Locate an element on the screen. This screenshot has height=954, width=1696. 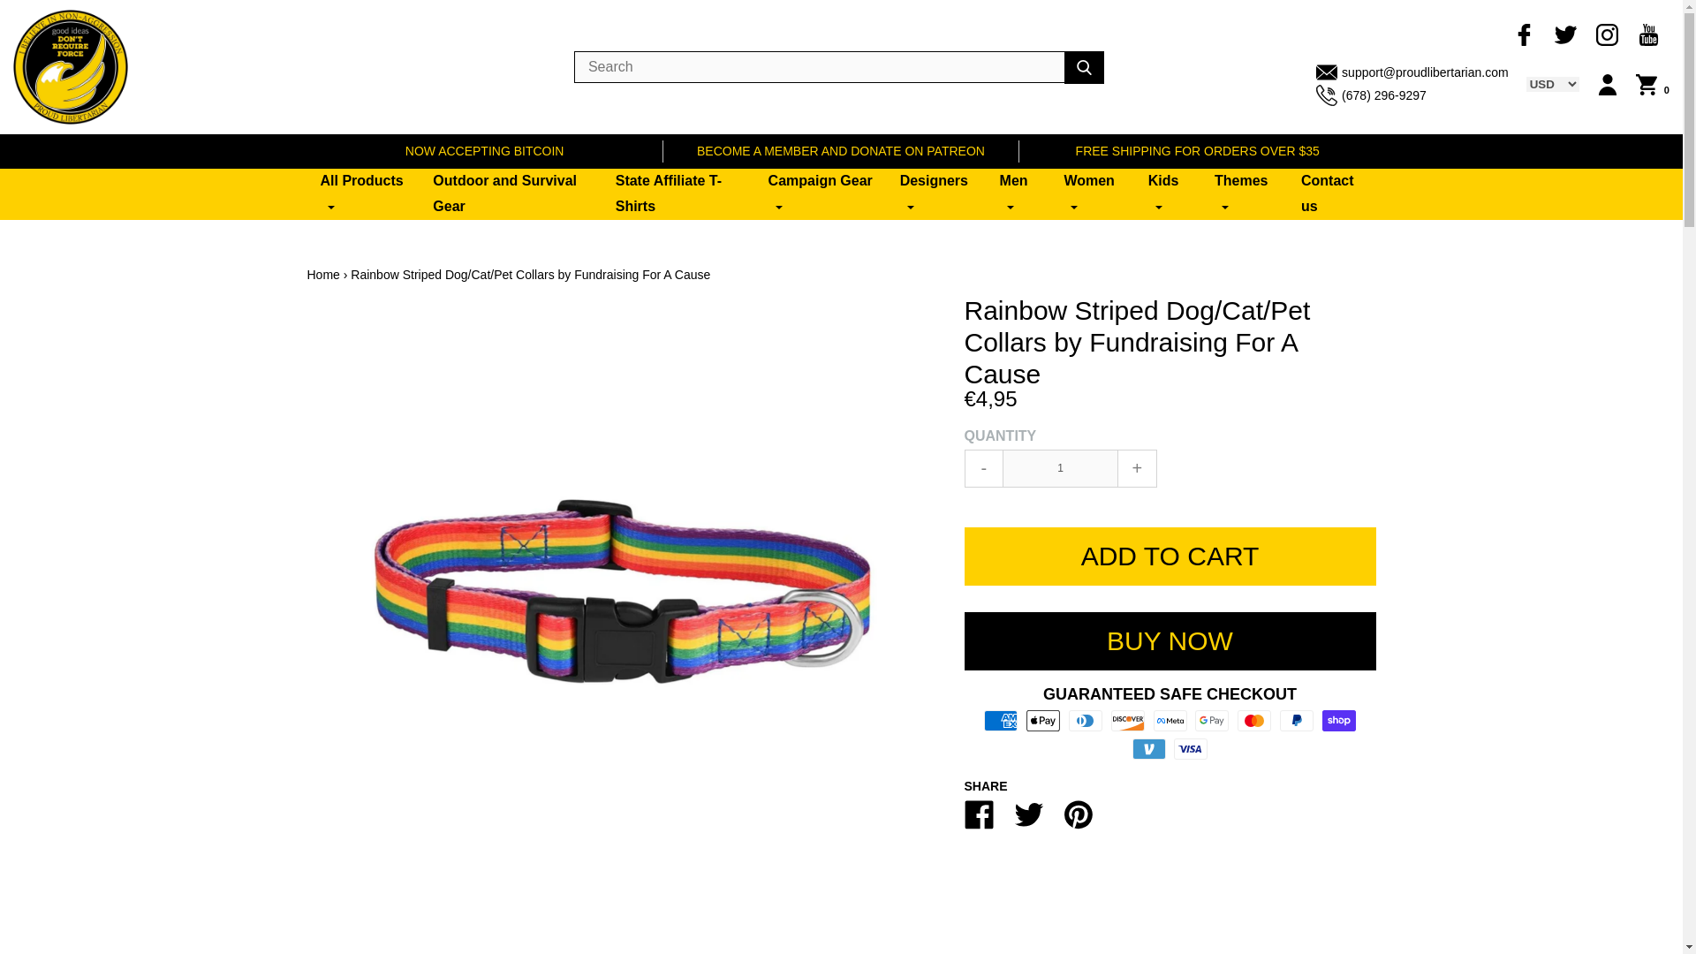
0 is located at coordinates (1652, 85).